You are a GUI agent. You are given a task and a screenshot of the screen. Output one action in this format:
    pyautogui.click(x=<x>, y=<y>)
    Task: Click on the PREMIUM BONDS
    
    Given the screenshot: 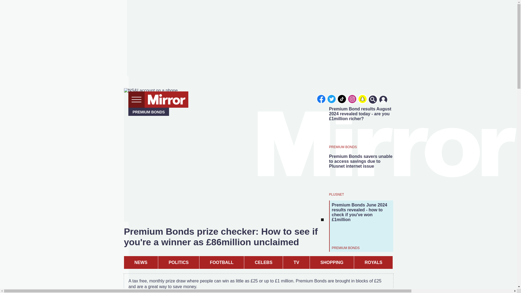 What is the action you would take?
    pyautogui.click(x=343, y=146)
    